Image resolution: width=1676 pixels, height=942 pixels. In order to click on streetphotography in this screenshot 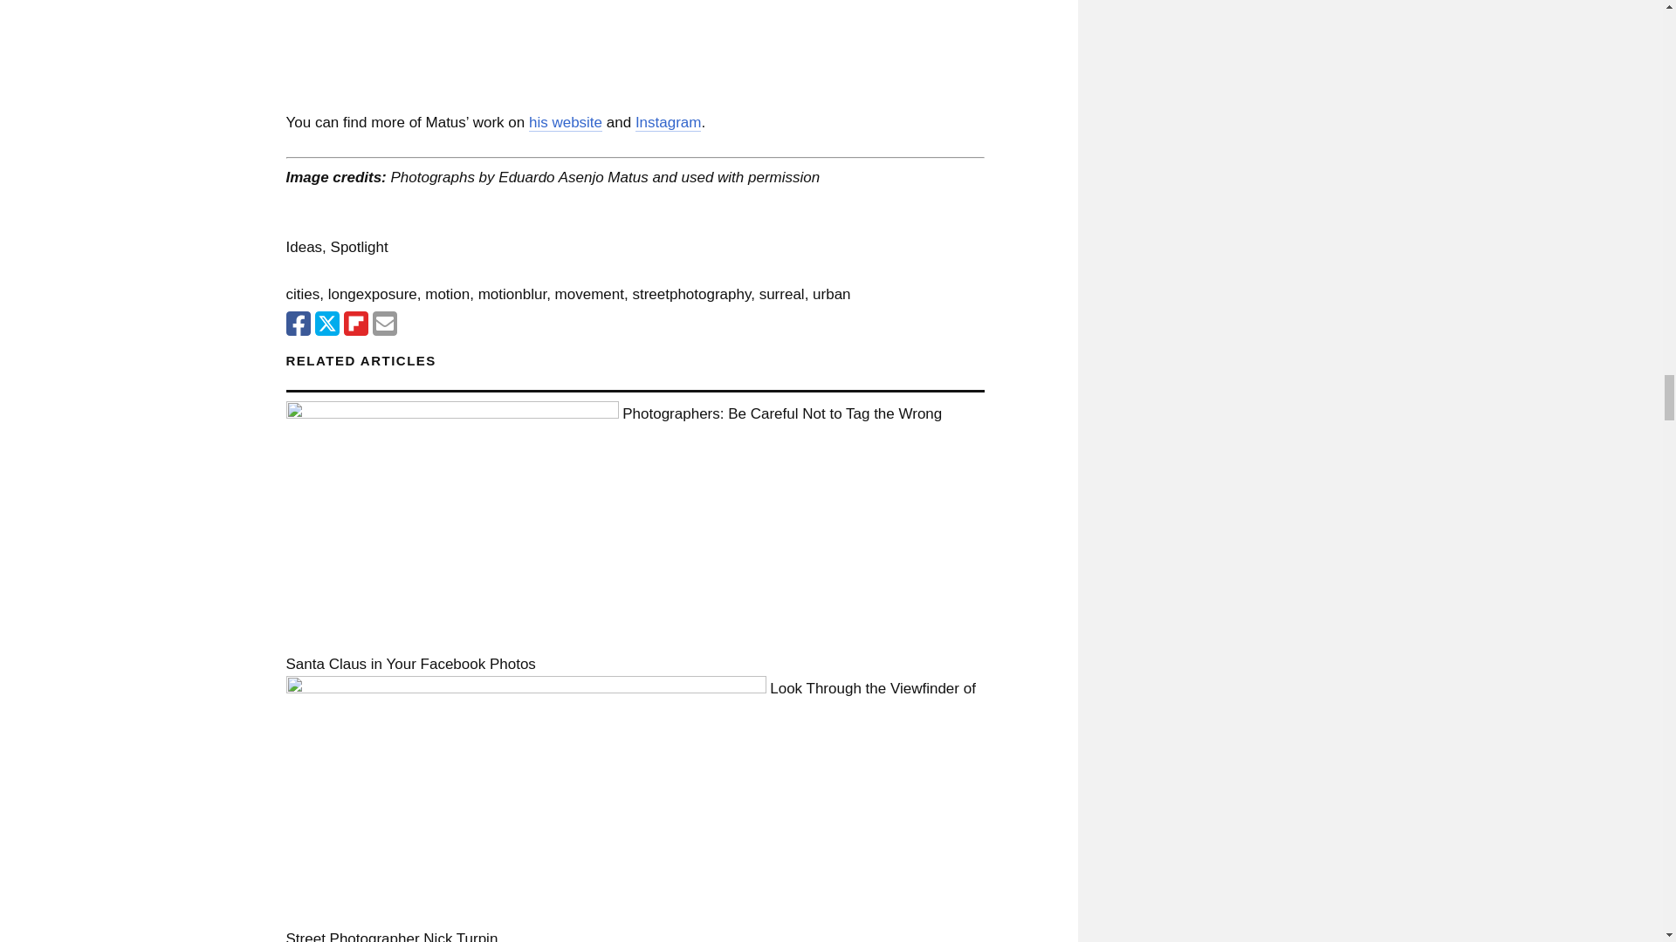, I will do `click(691, 294)`.